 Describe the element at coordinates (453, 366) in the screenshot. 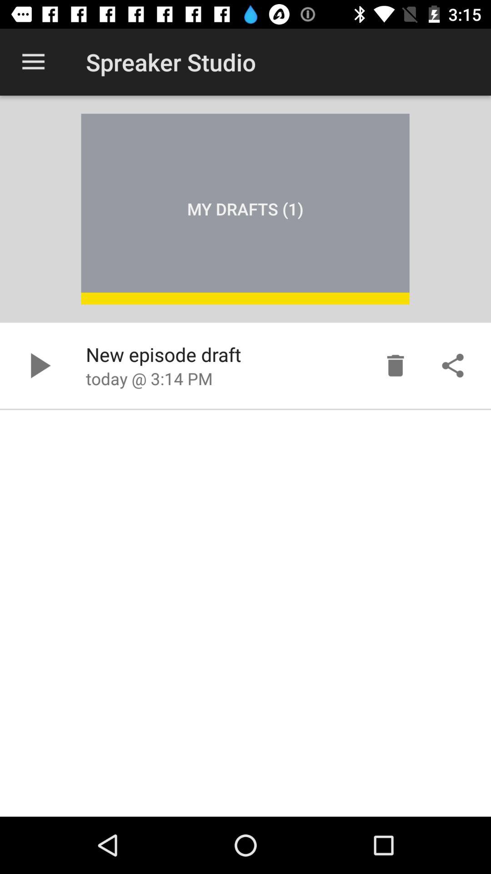

I see `share draft` at that location.